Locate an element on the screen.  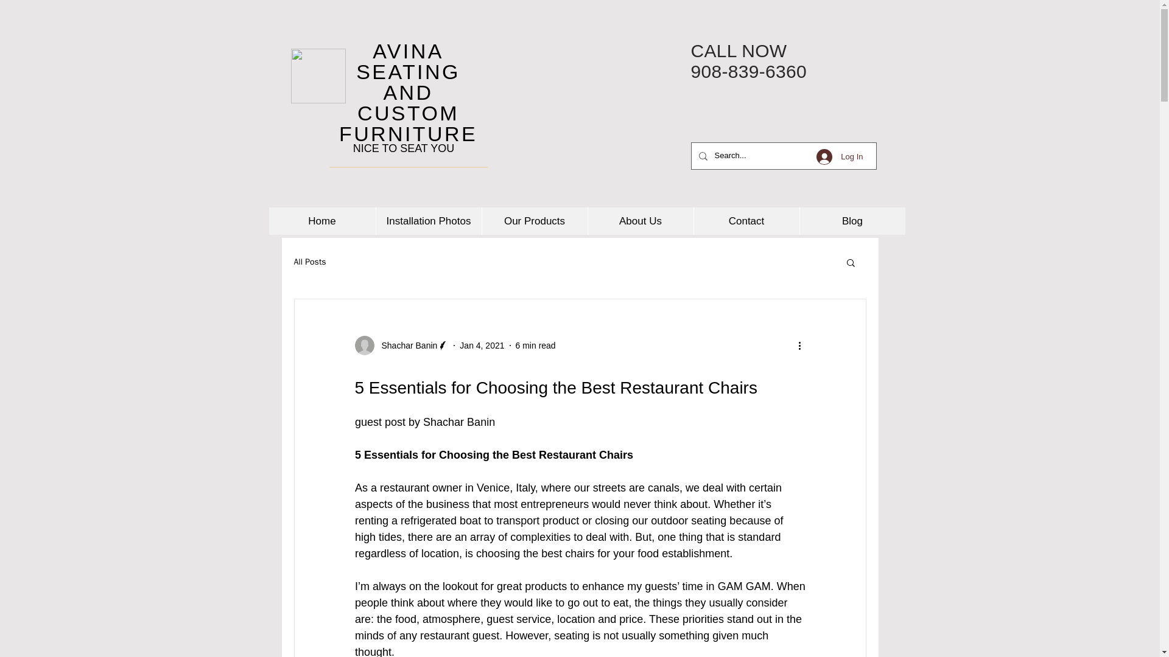
Installation Photos is located at coordinates (427, 221).